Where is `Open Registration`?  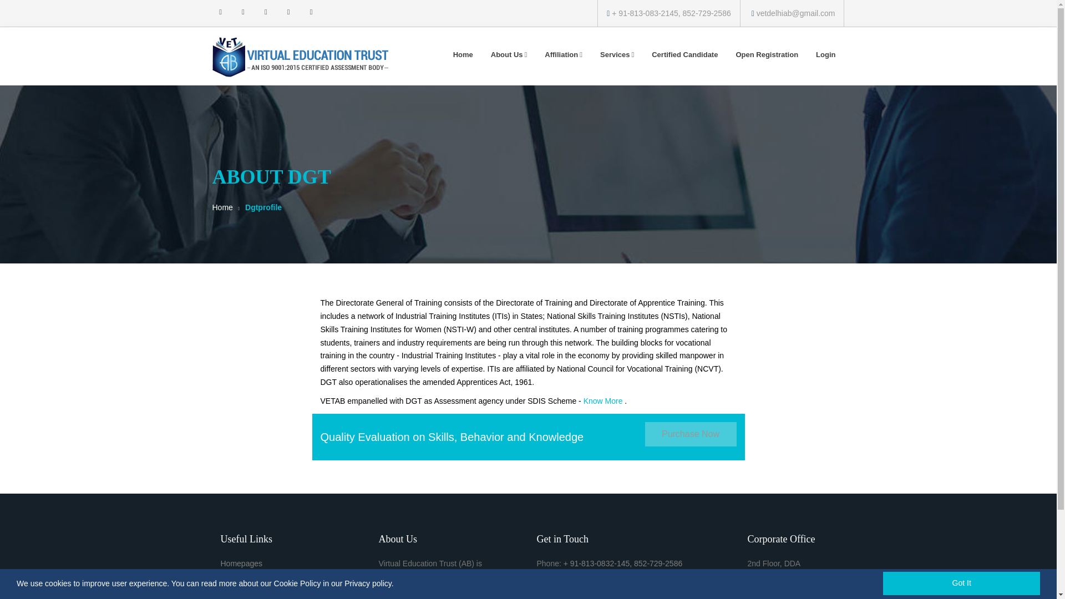 Open Registration is located at coordinates (767, 55).